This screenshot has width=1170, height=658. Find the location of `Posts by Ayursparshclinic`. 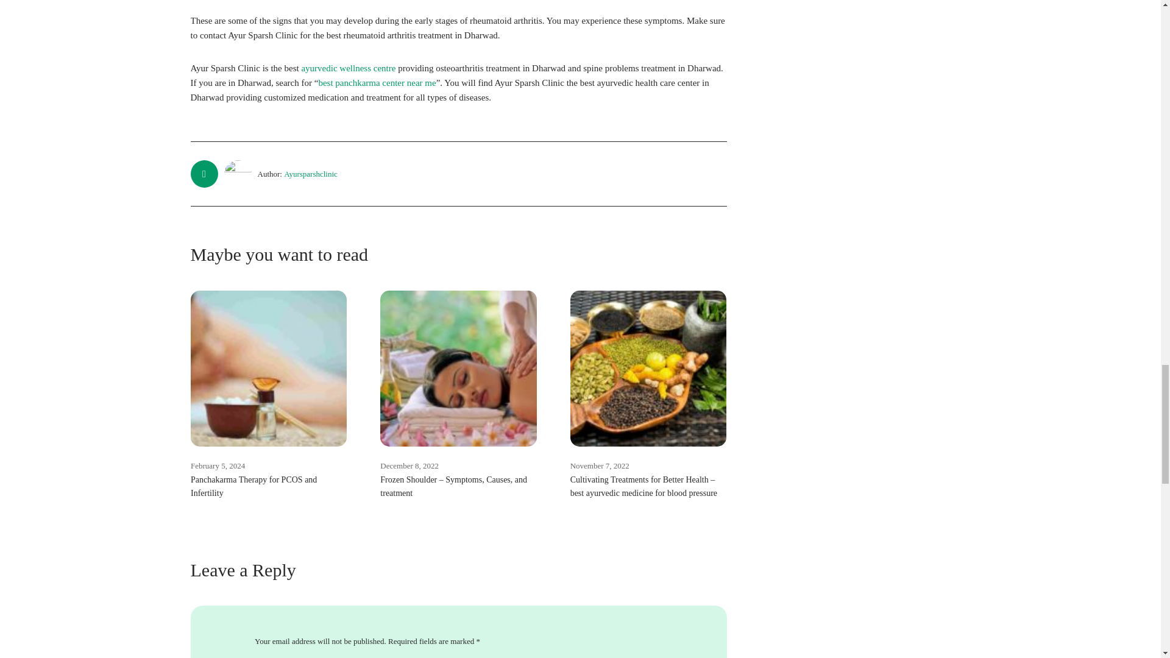

Posts by Ayursparshclinic is located at coordinates (311, 173).